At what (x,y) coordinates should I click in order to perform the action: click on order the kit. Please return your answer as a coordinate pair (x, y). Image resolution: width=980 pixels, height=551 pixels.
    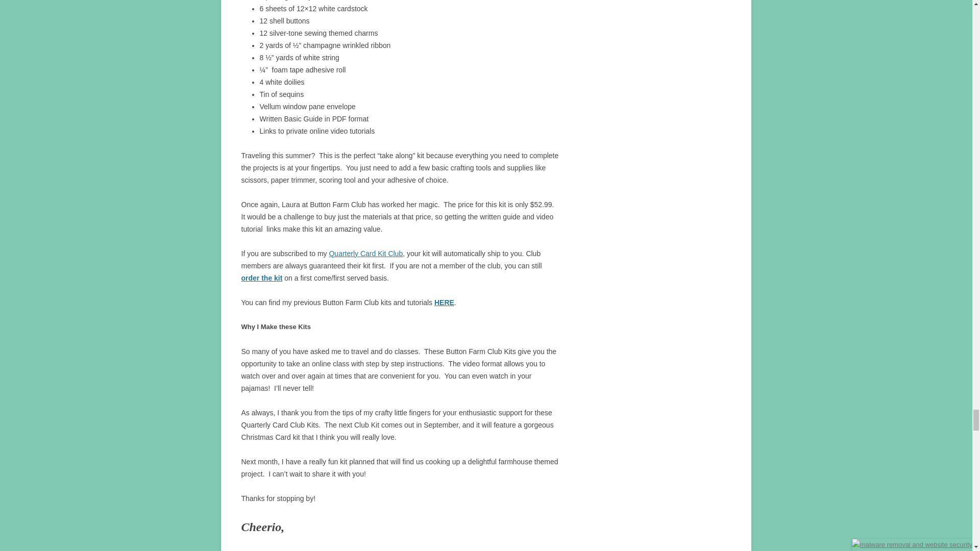
    Looking at the image, I should click on (261, 278).